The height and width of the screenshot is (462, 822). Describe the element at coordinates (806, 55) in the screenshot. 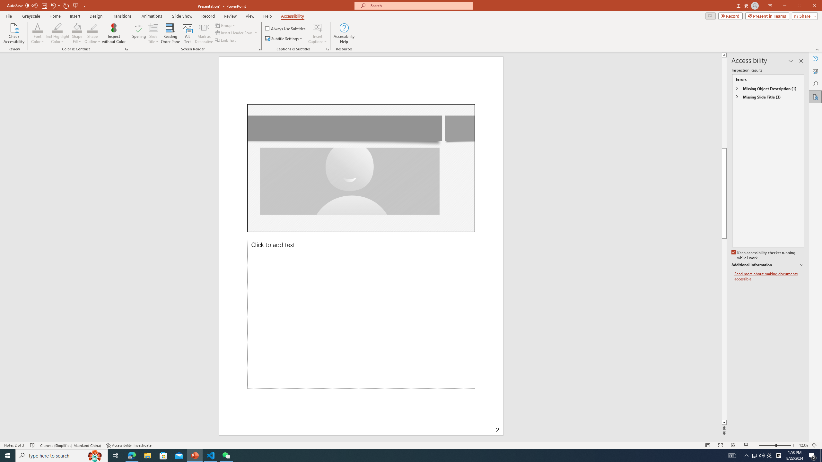

I see `Line up` at that location.